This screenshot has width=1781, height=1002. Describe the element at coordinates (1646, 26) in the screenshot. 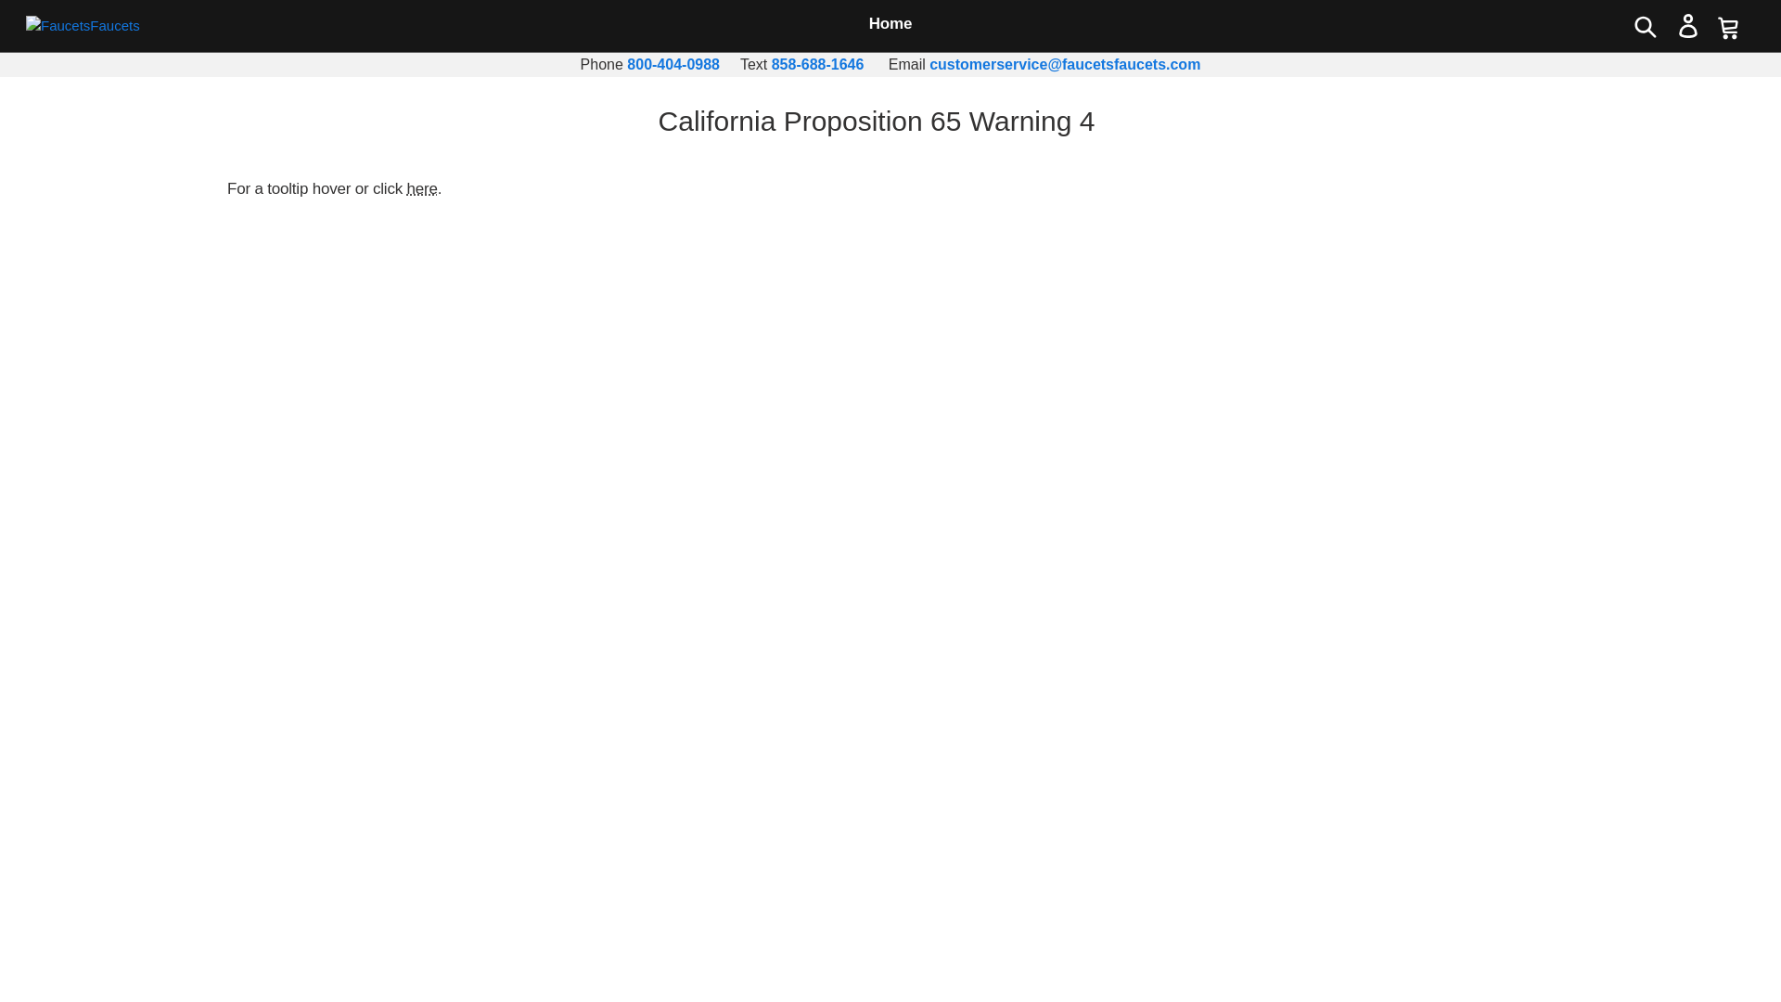

I see `Search` at that location.